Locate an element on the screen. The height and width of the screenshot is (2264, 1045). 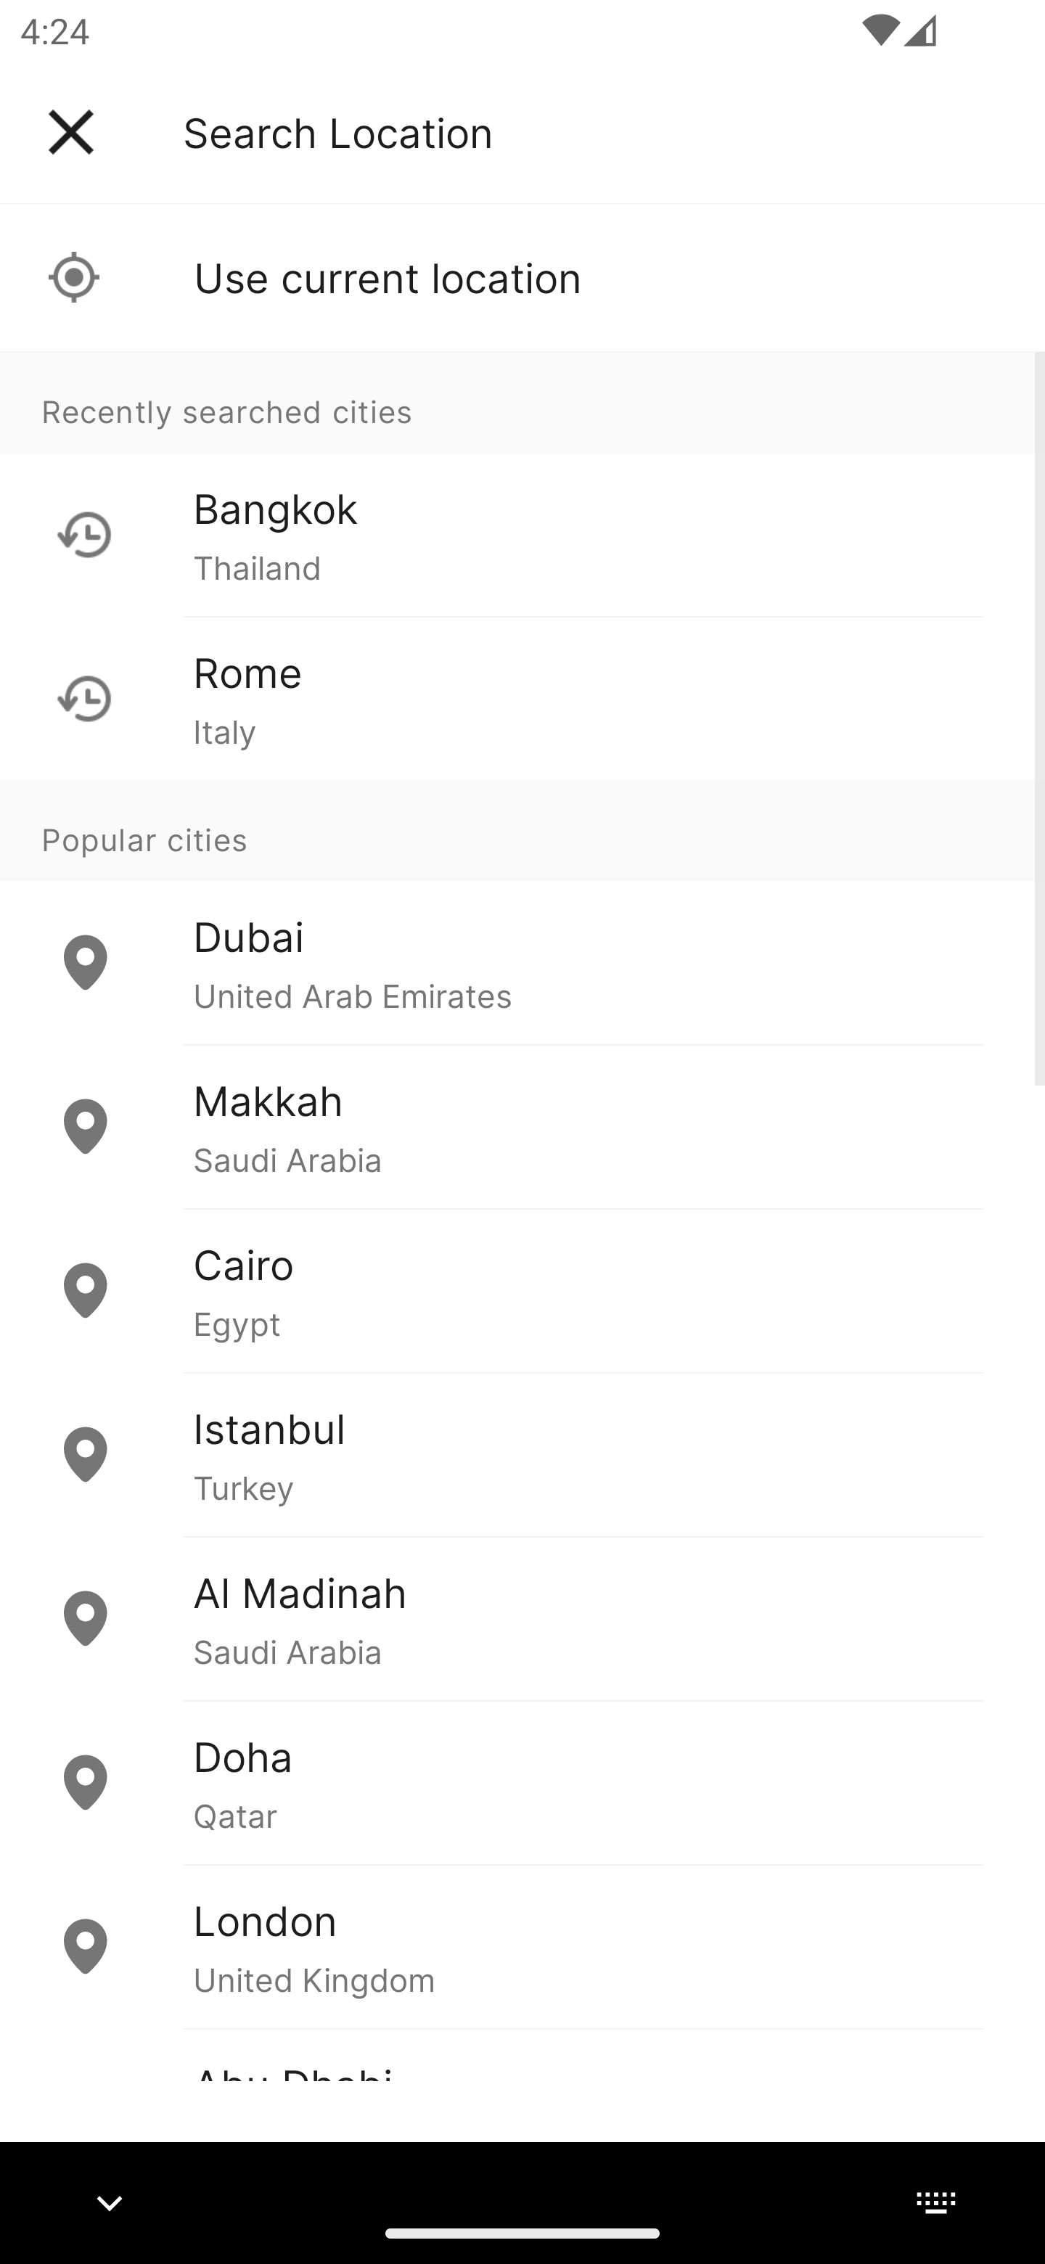
Use current location is located at coordinates (522, 277).